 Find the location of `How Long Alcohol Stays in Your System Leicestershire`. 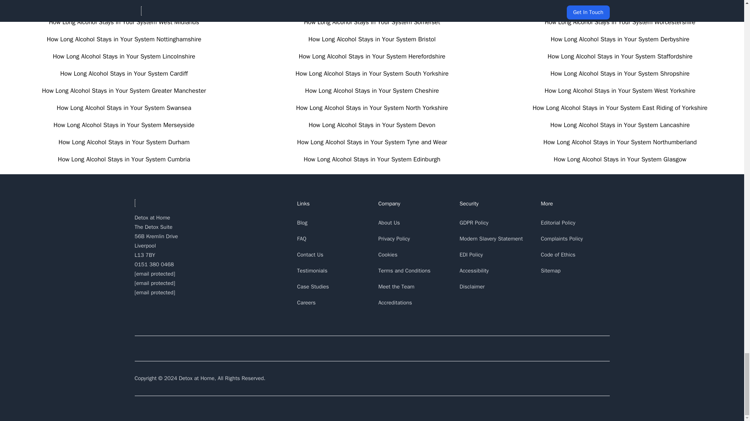

How Long Alcohol Stays in Your System Leicestershire is located at coordinates (124, 5).